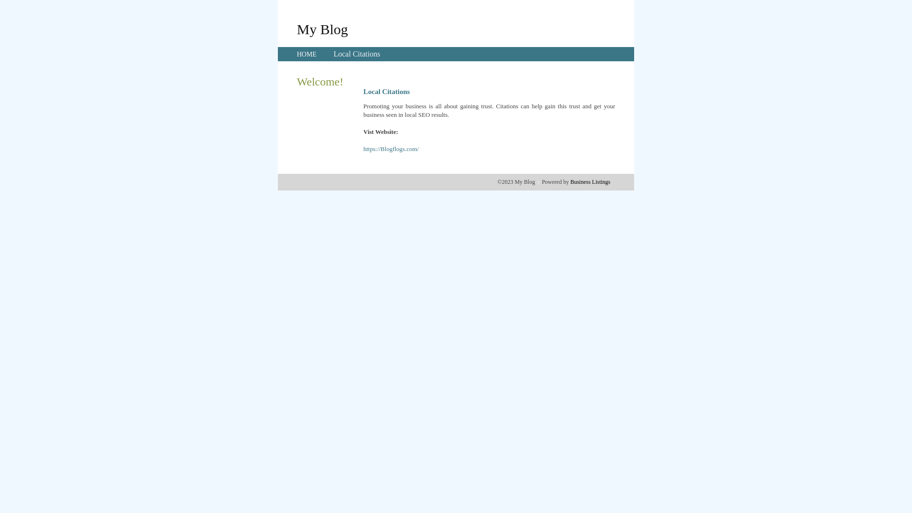 This screenshot has height=513, width=912. I want to click on Business Listings, so click(590, 182).